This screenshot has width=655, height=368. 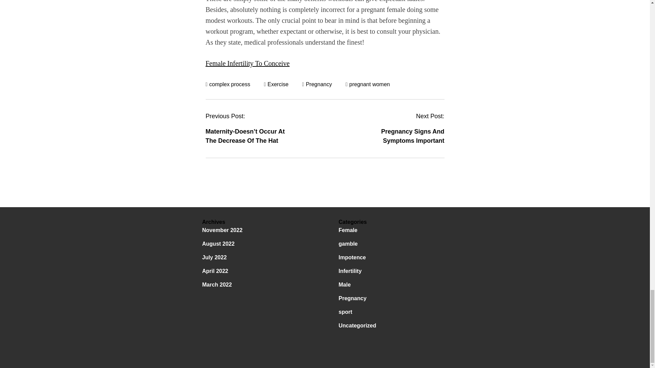 What do you see at coordinates (352, 257) in the screenshot?
I see `Impotence` at bounding box center [352, 257].